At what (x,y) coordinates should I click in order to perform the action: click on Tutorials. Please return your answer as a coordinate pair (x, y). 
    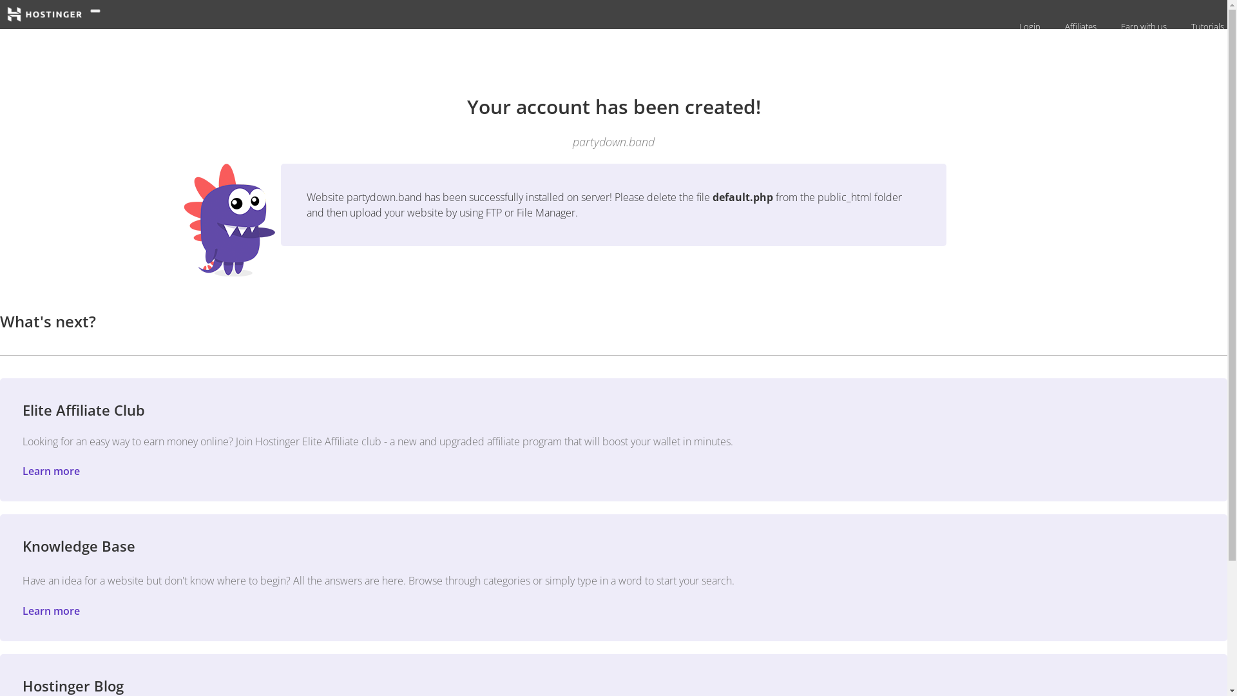
    Looking at the image, I should click on (1206, 26).